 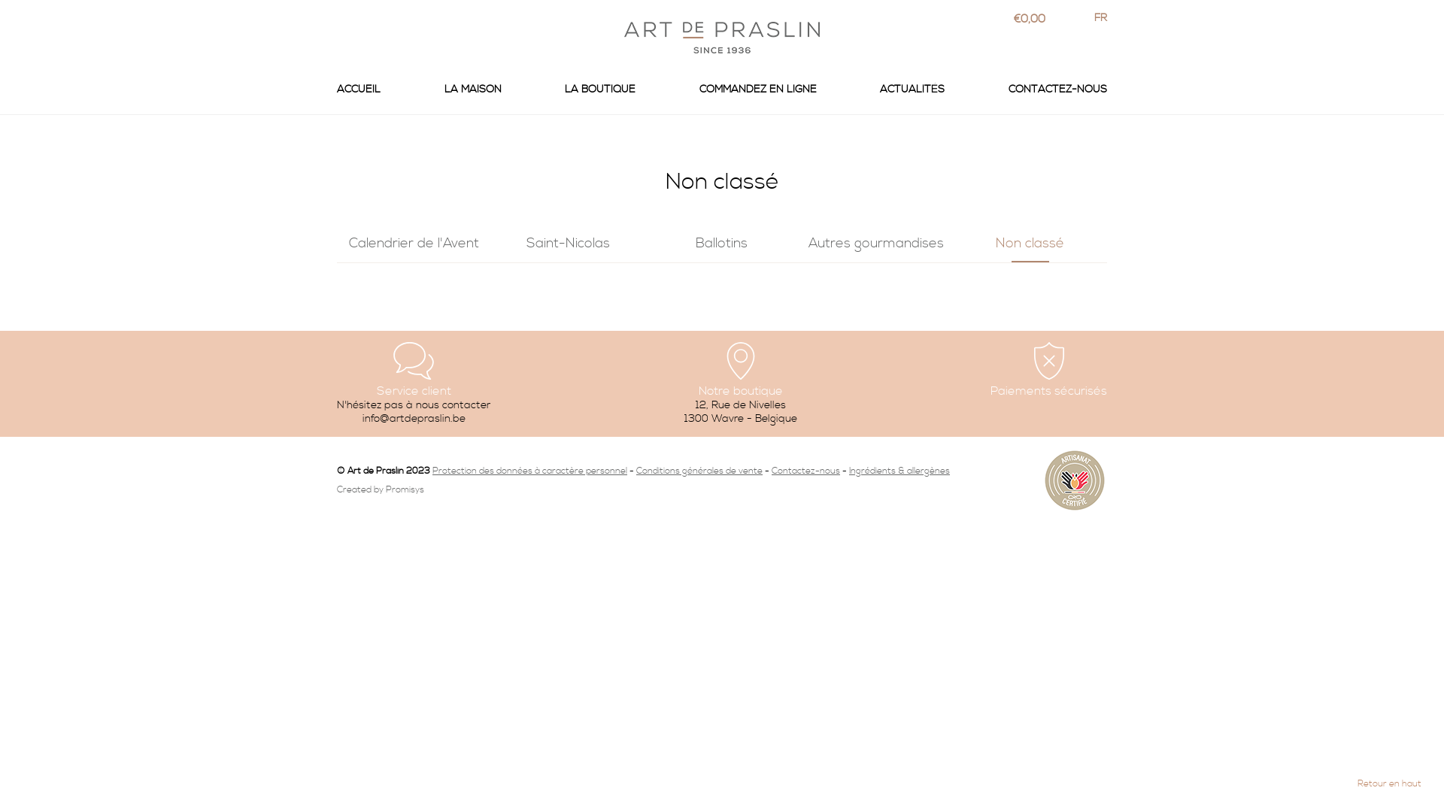 What do you see at coordinates (569, 244) in the screenshot?
I see `Saint-Nicolas` at bounding box center [569, 244].